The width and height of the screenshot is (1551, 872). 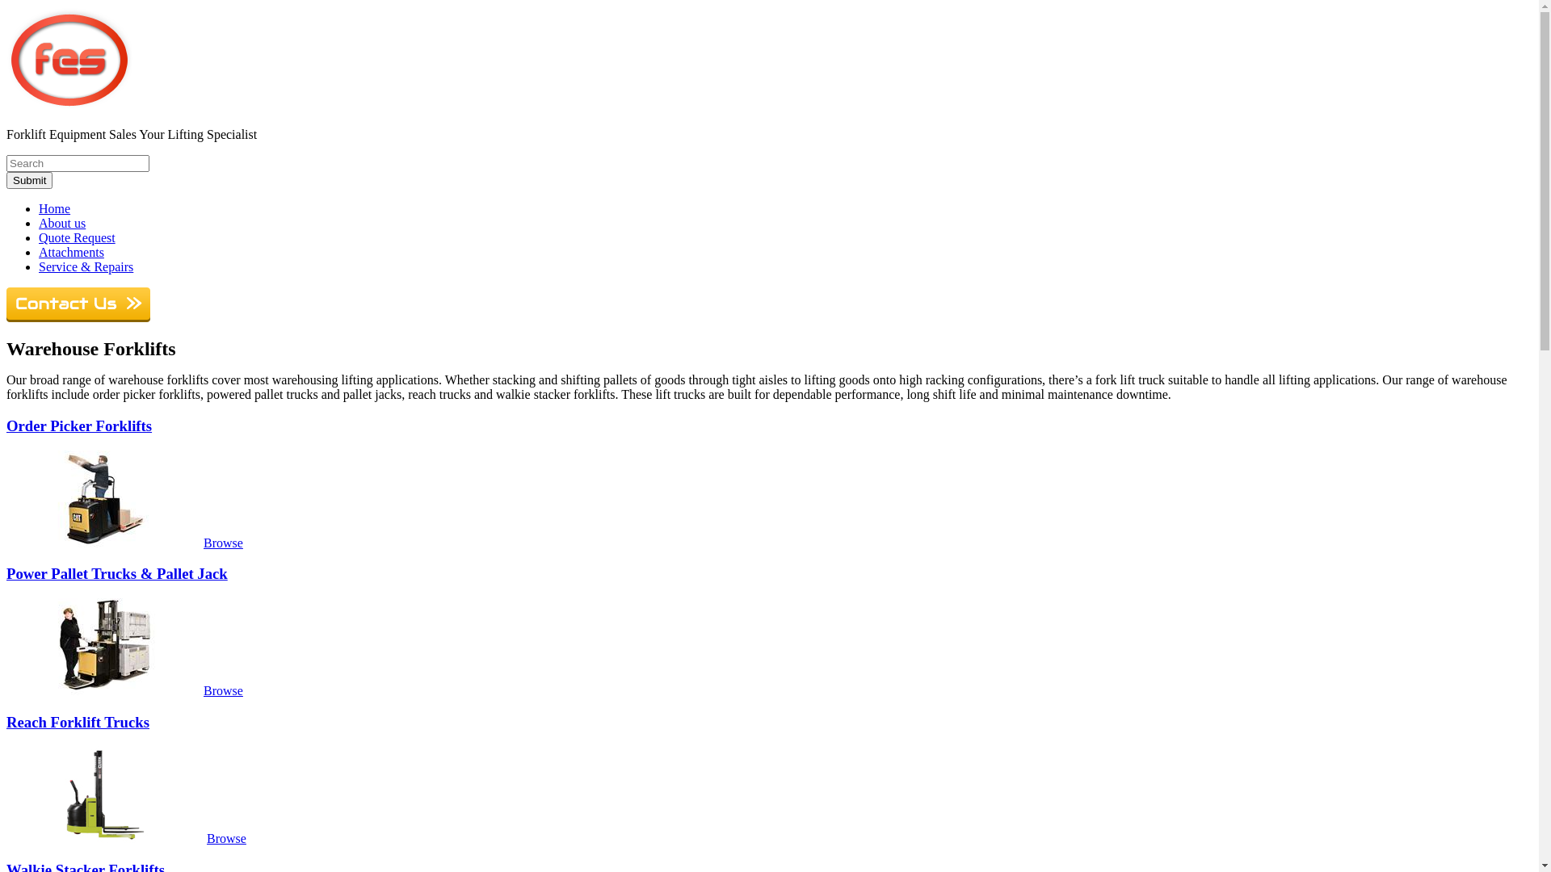 What do you see at coordinates (78, 237) in the screenshot?
I see `Quote Request` at bounding box center [78, 237].